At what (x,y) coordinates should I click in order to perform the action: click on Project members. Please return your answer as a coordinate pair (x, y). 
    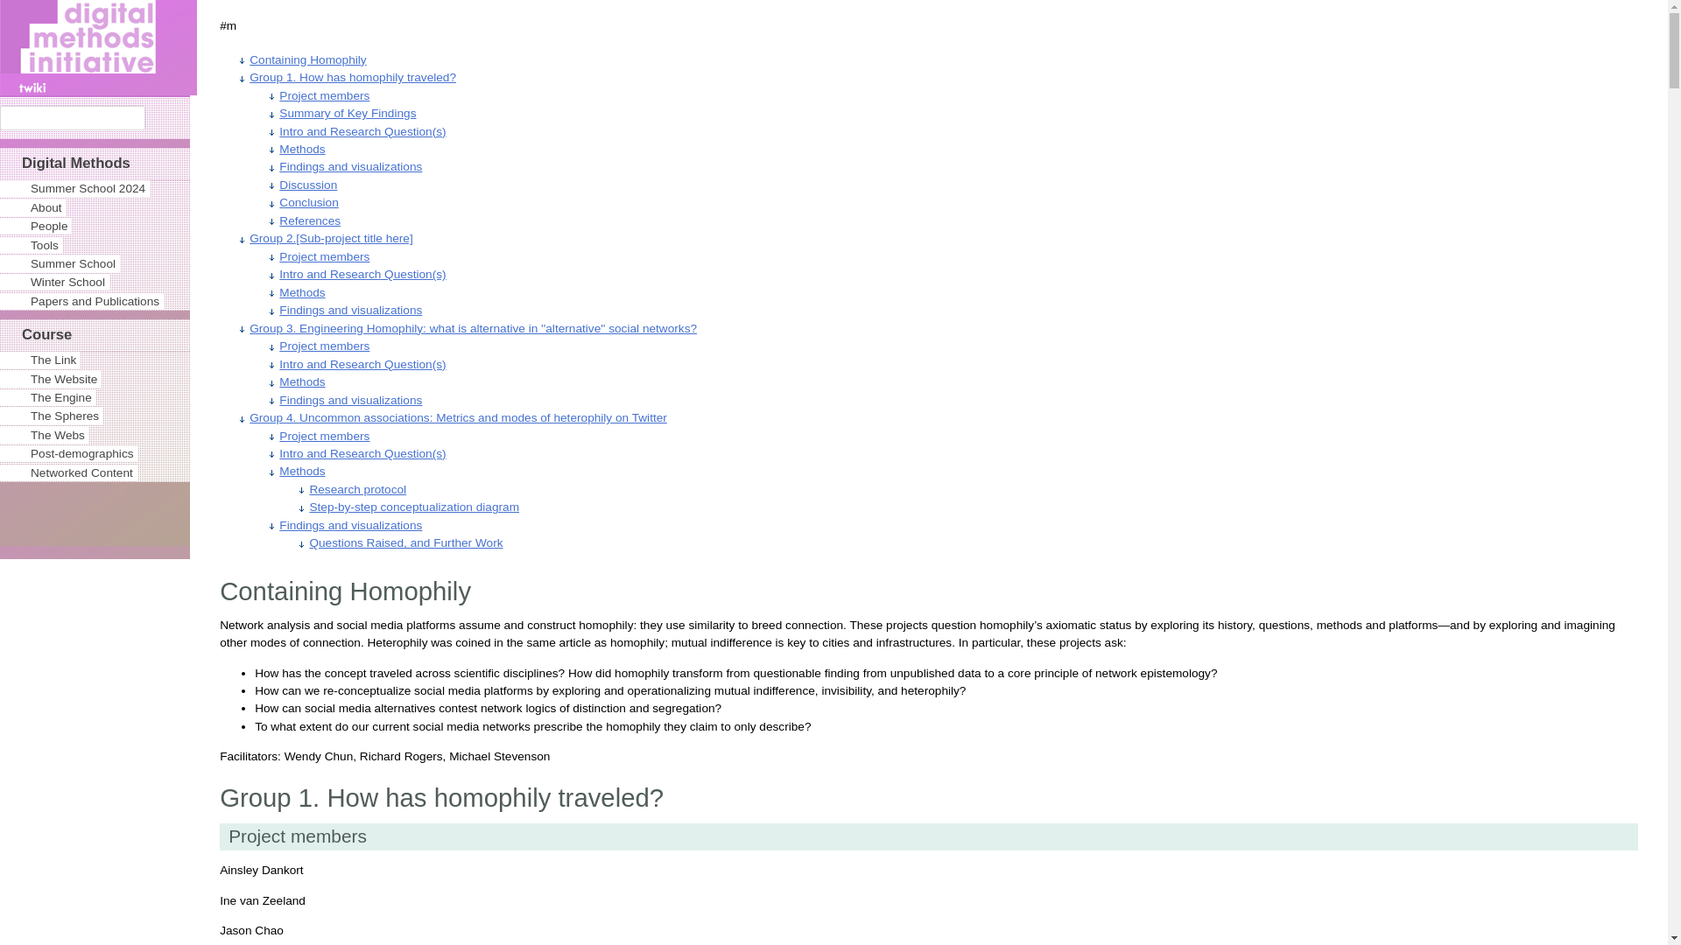
    Looking at the image, I should click on (324, 257).